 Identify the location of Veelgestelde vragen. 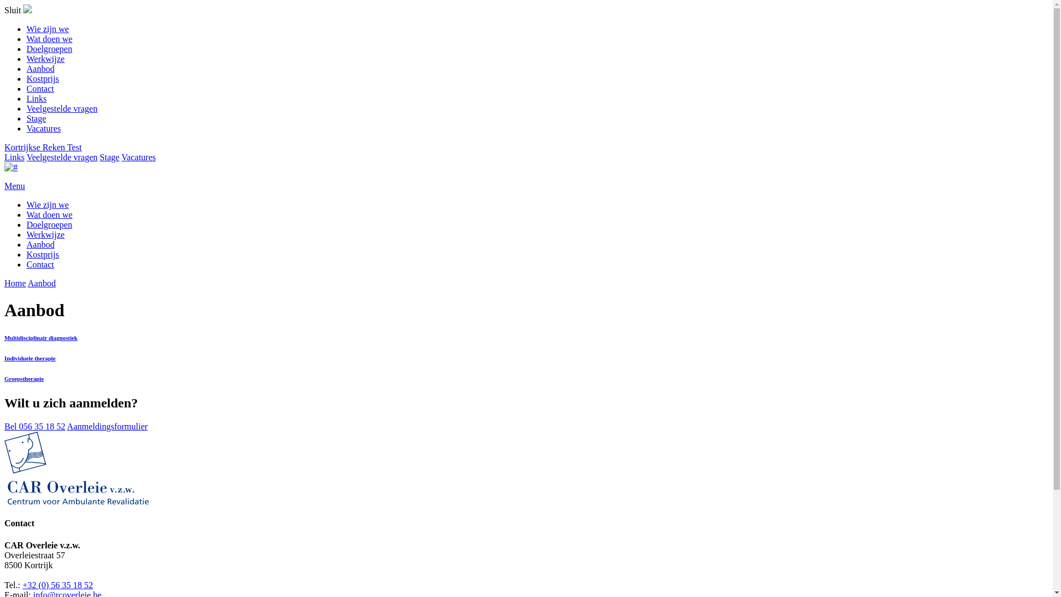
(62, 157).